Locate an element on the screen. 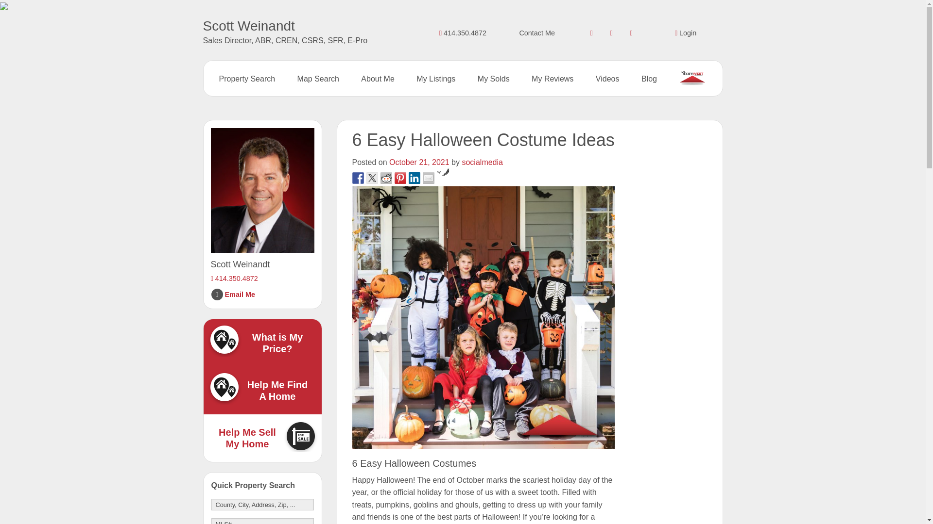 The height and width of the screenshot is (524, 933). 414.350.4872 is located at coordinates (463, 33).